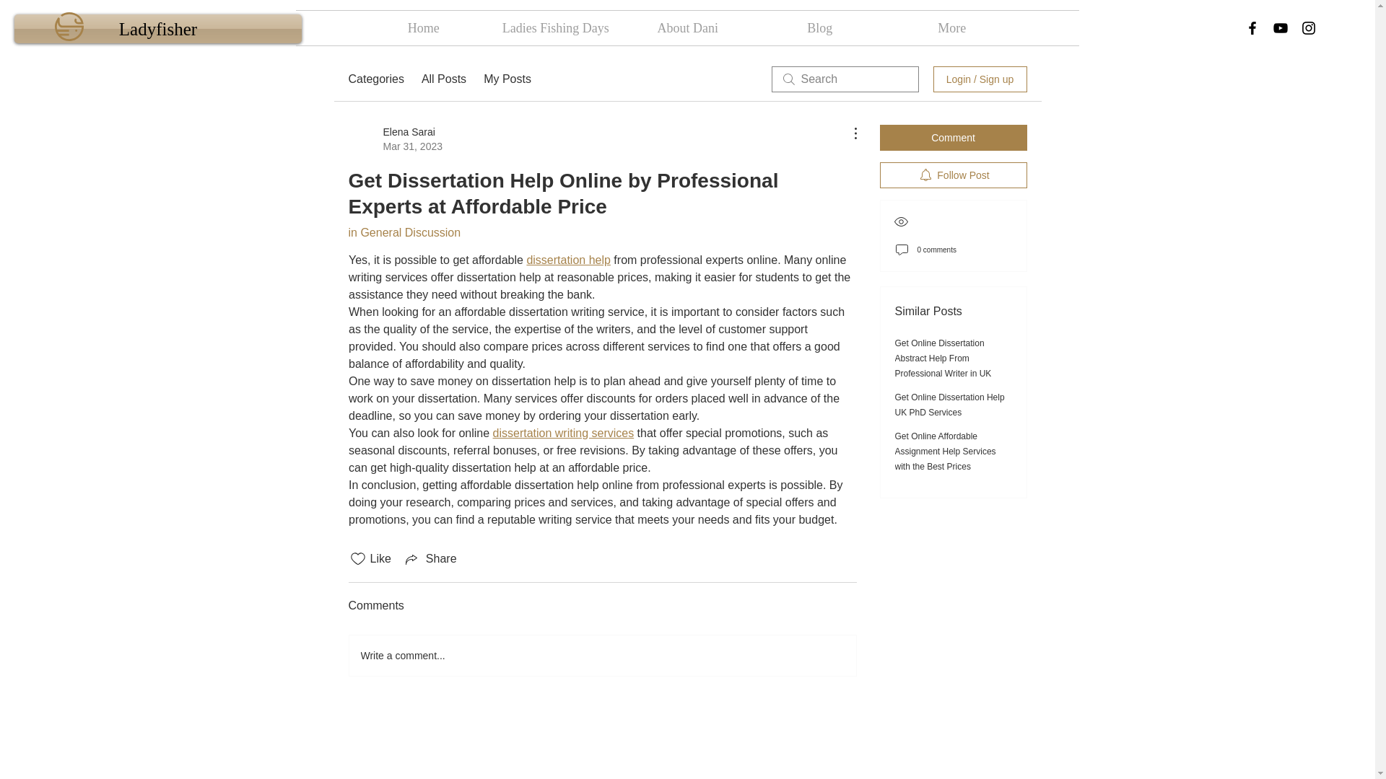  What do you see at coordinates (953, 137) in the screenshot?
I see `Comment` at bounding box center [953, 137].